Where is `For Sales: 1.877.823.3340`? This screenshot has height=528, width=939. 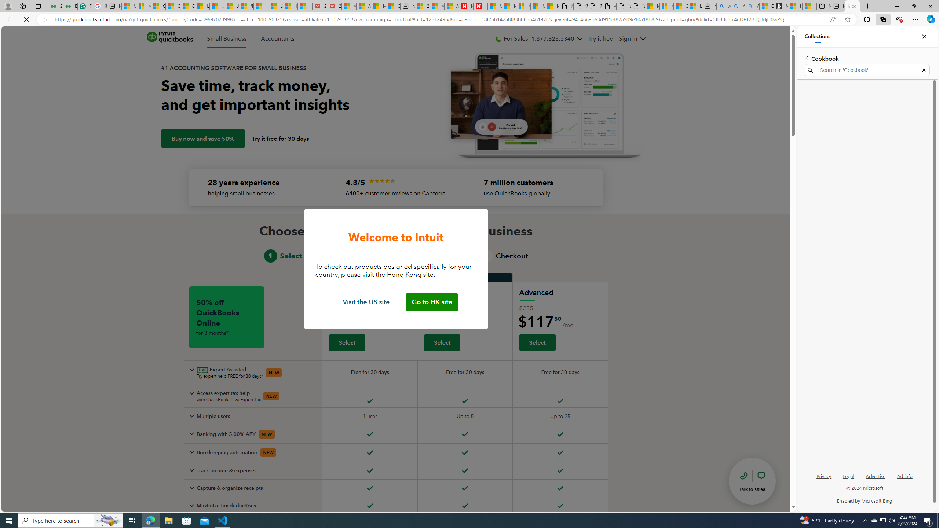 For Sales: 1.877.823.3340 is located at coordinates (539, 39).